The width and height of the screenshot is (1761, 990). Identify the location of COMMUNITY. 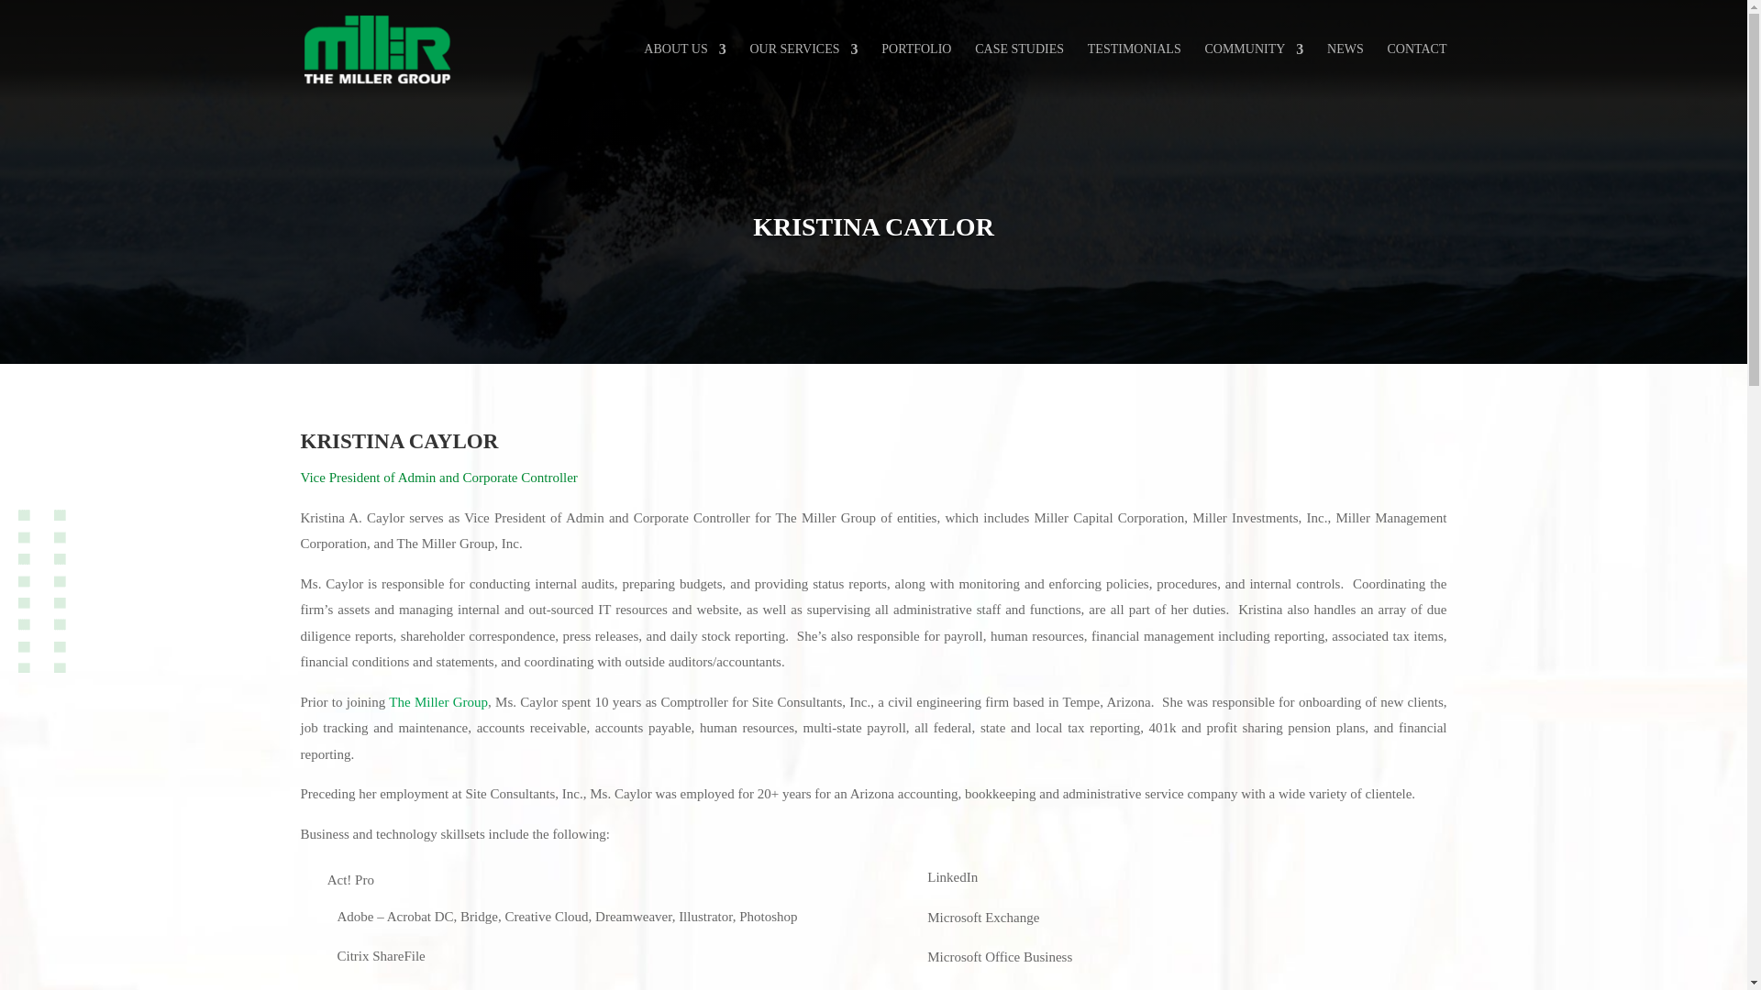
(1253, 71).